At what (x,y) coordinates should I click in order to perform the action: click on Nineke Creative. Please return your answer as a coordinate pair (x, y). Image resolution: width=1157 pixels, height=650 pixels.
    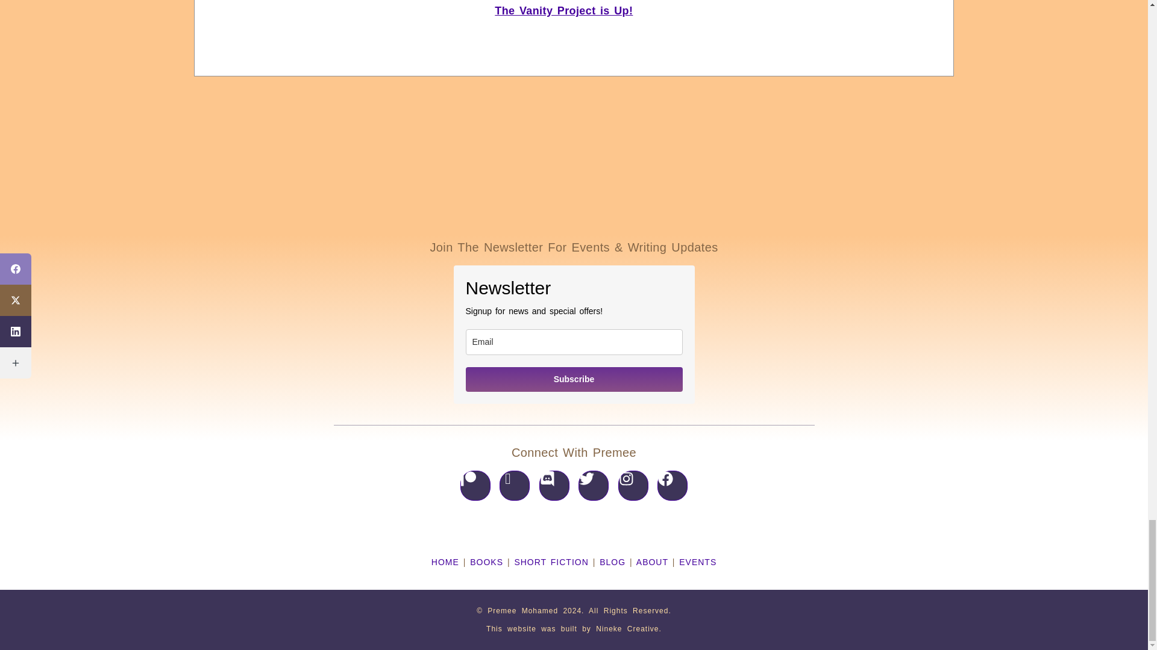
    Looking at the image, I should click on (627, 628).